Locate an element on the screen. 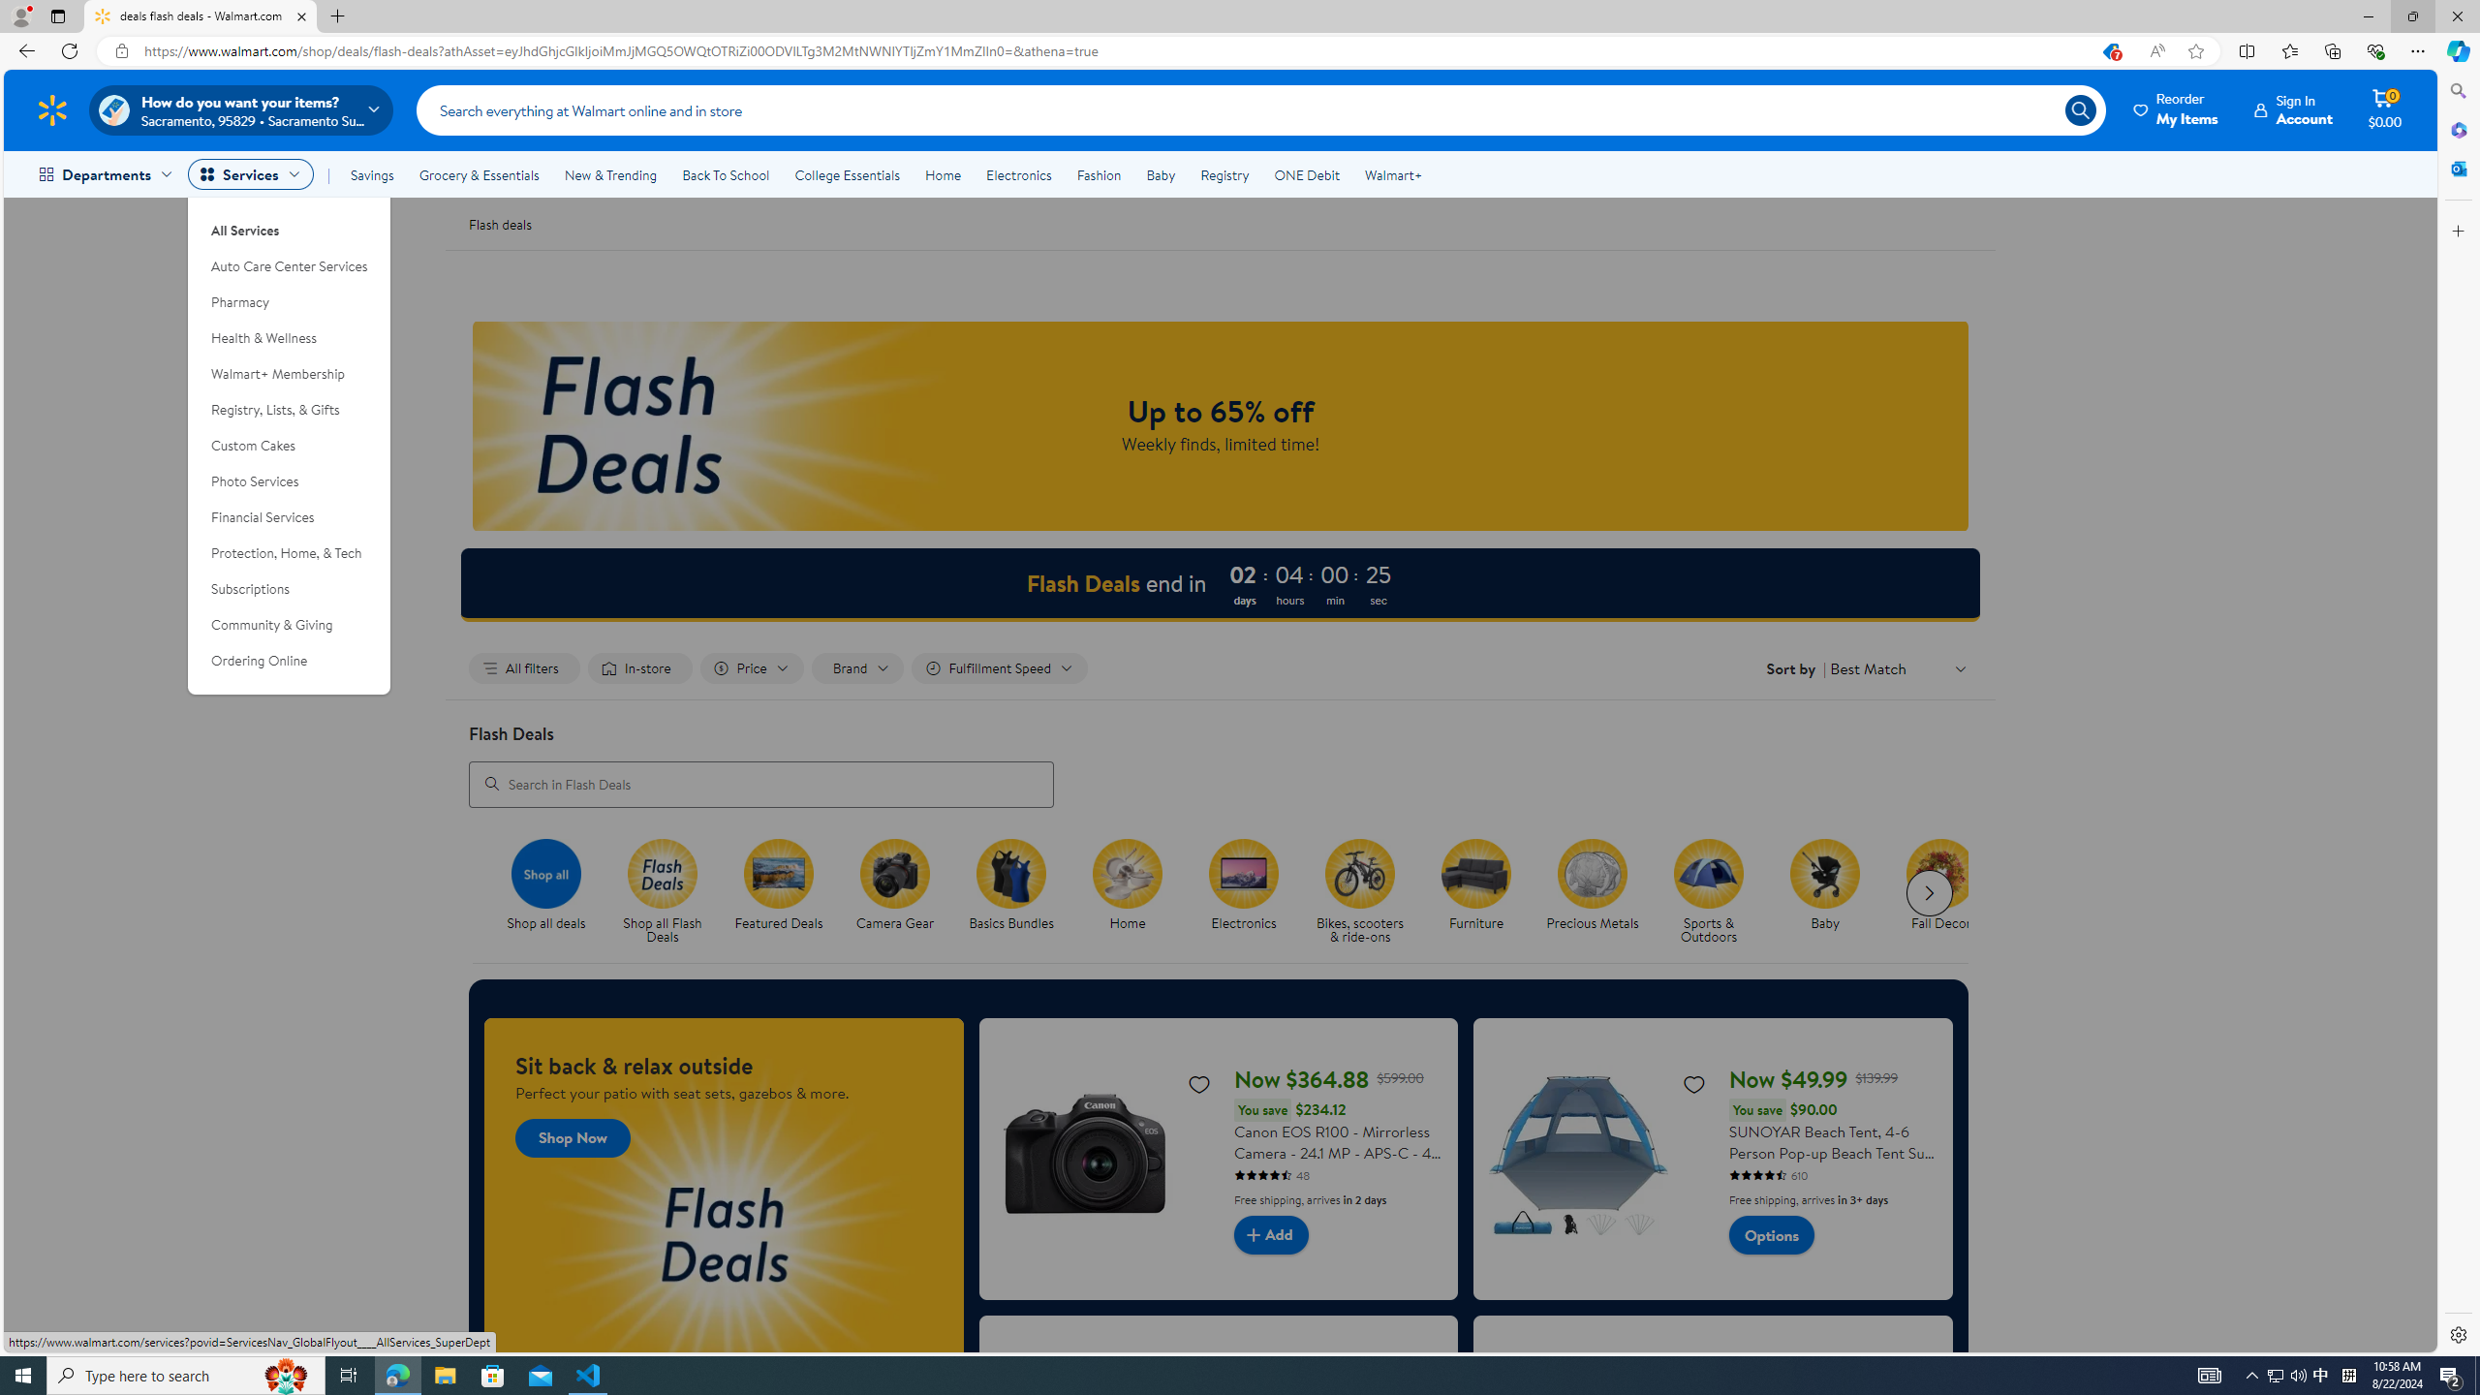  Pharmacy is located at coordinates (290, 302).